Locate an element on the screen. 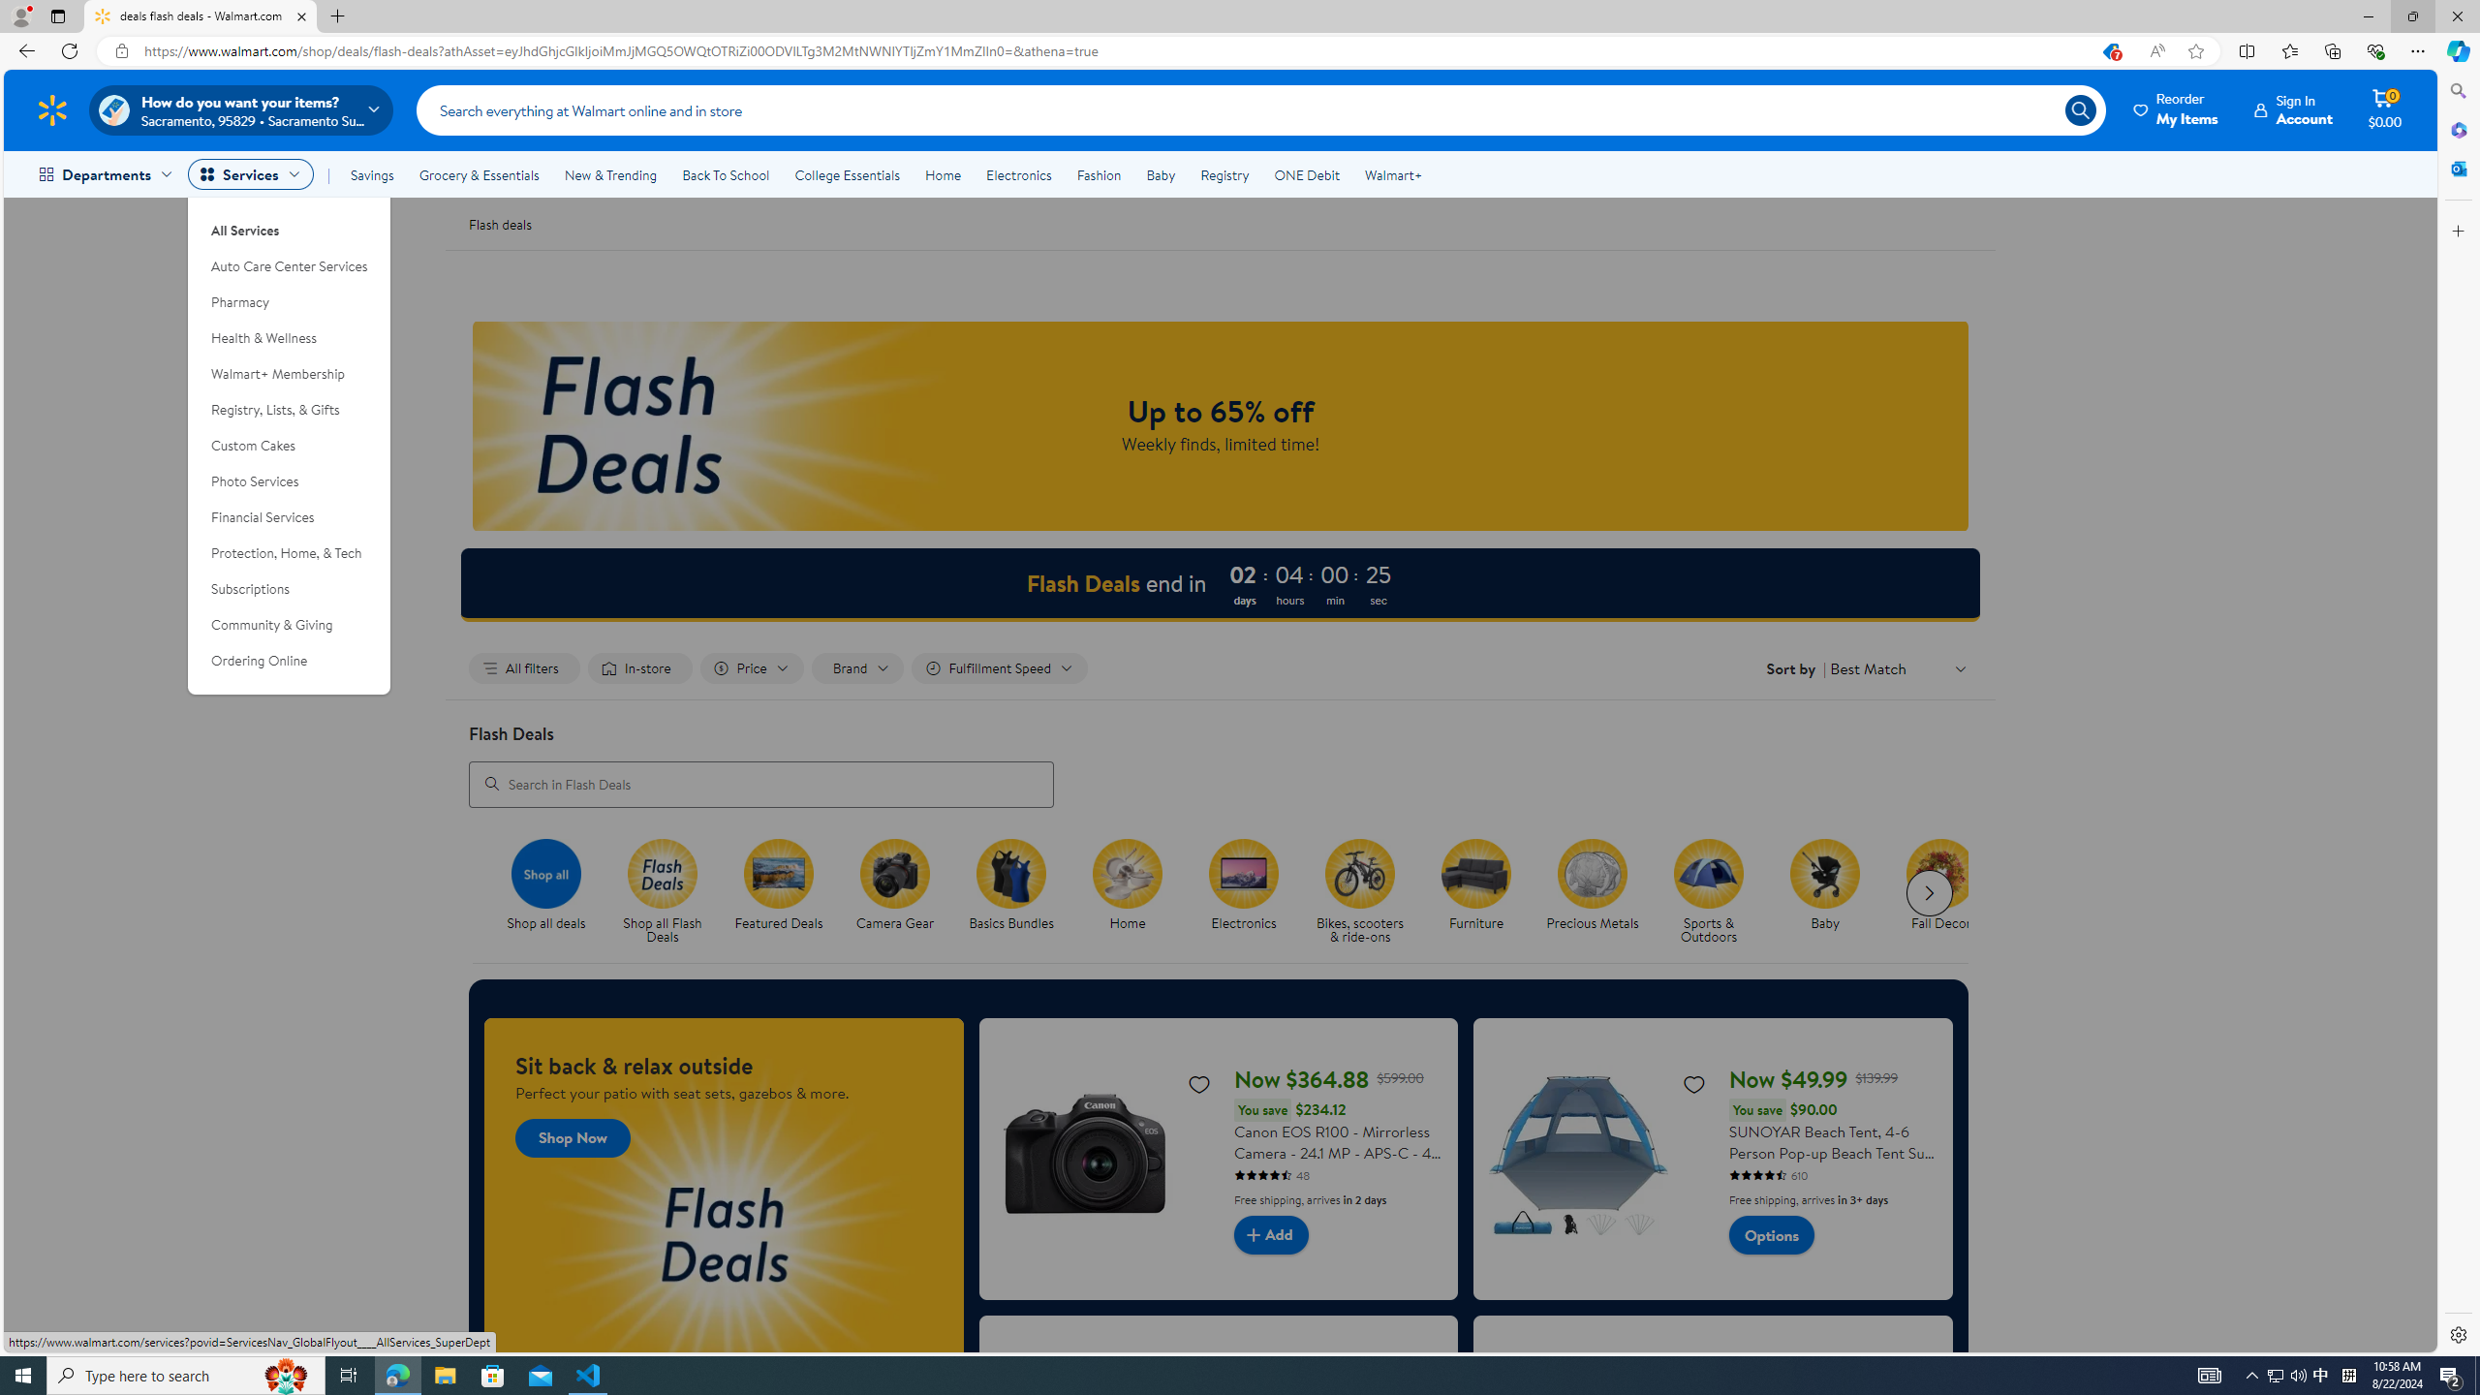  Pharmacy is located at coordinates (290, 302).